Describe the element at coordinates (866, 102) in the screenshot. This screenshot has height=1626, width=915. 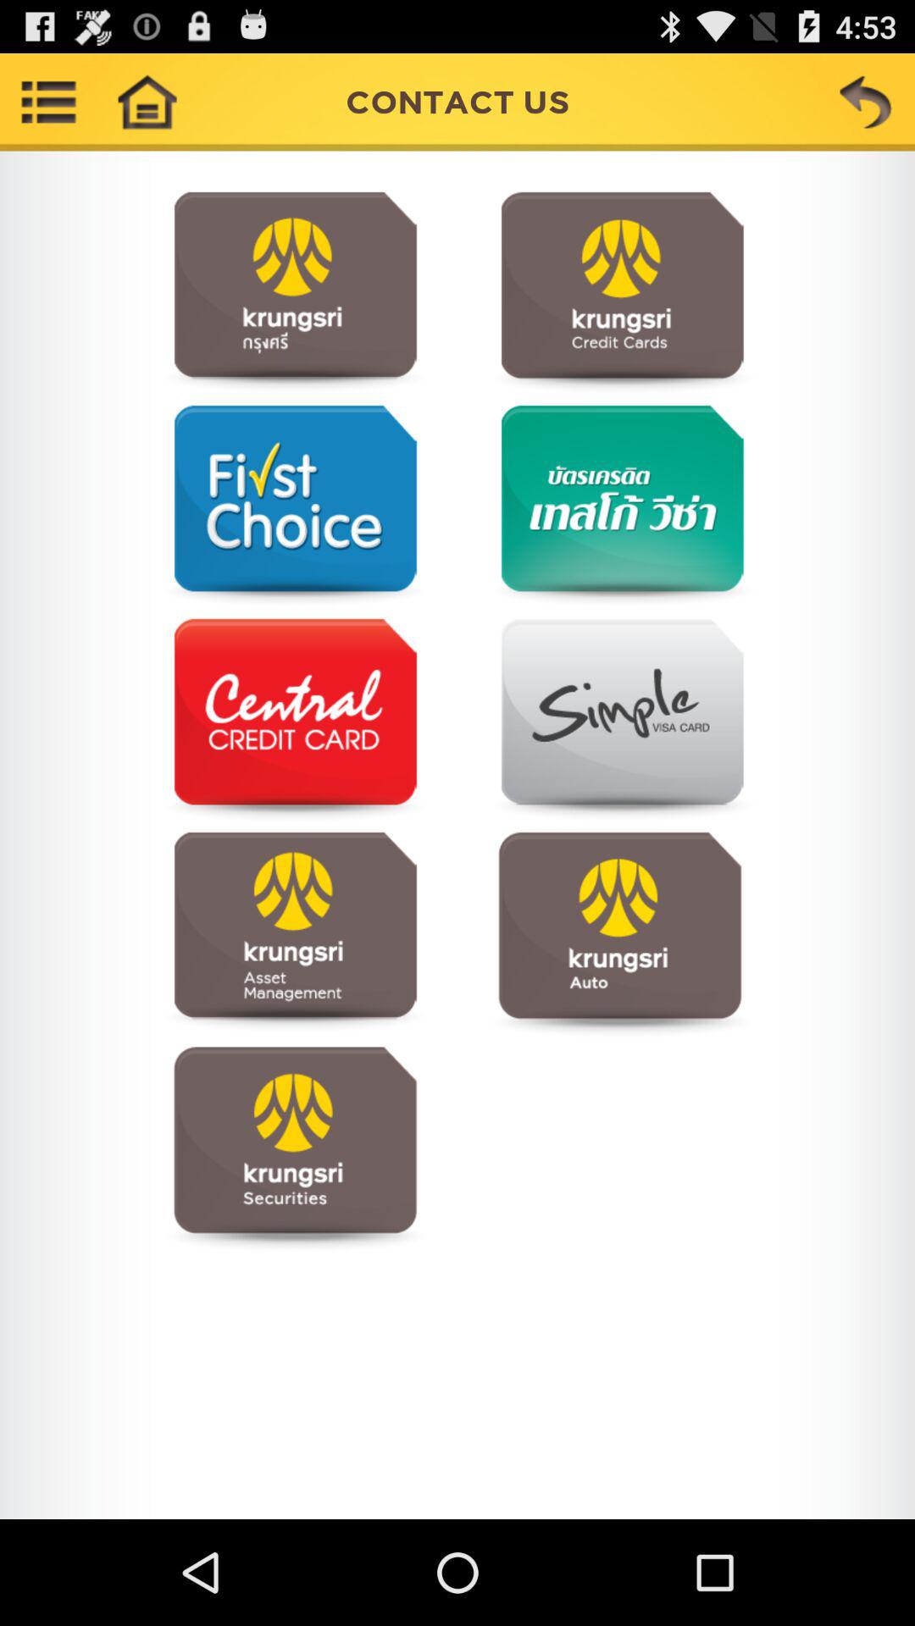
I see `go back` at that location.